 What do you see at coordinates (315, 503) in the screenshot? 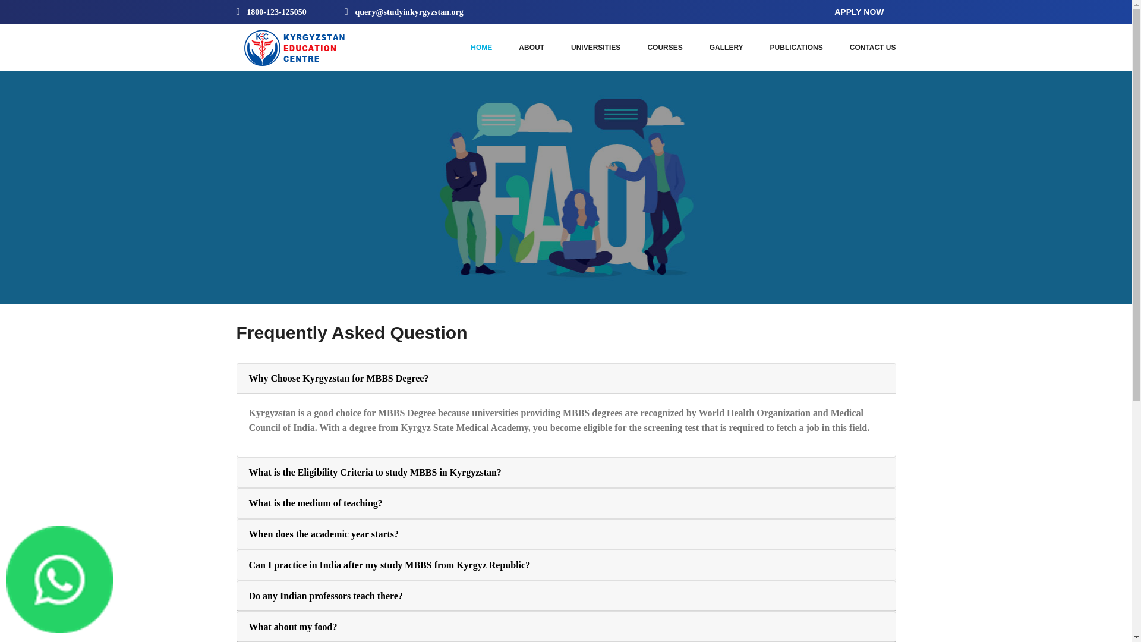
I see `What is the medium of teaching?` at bounding box center [315, 503].